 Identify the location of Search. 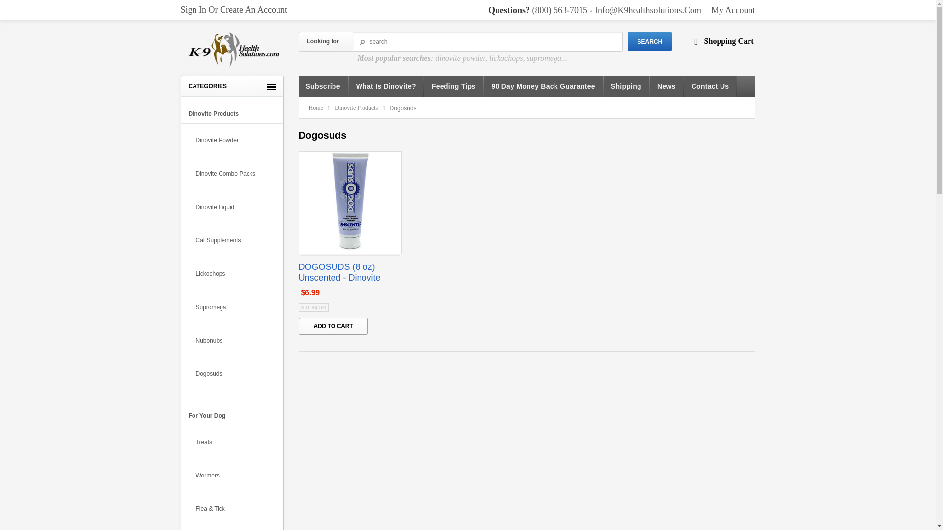
(650, 41).